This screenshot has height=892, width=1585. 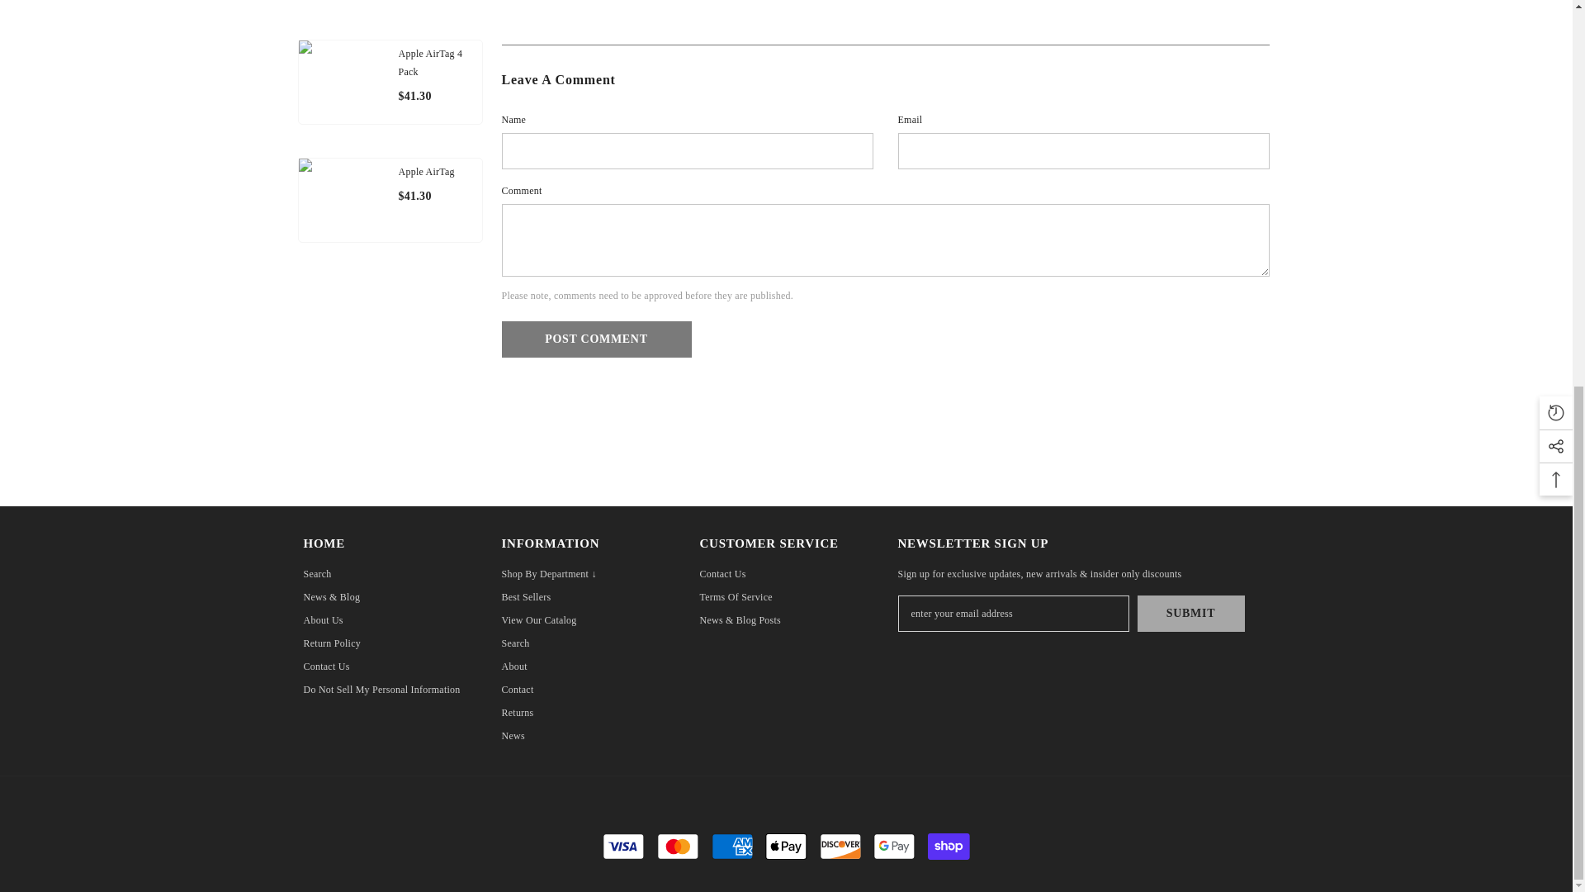 What do you see at coordinates (623, 846) in the screenshot?
I see `Visa` at bounding box center [623, 846].